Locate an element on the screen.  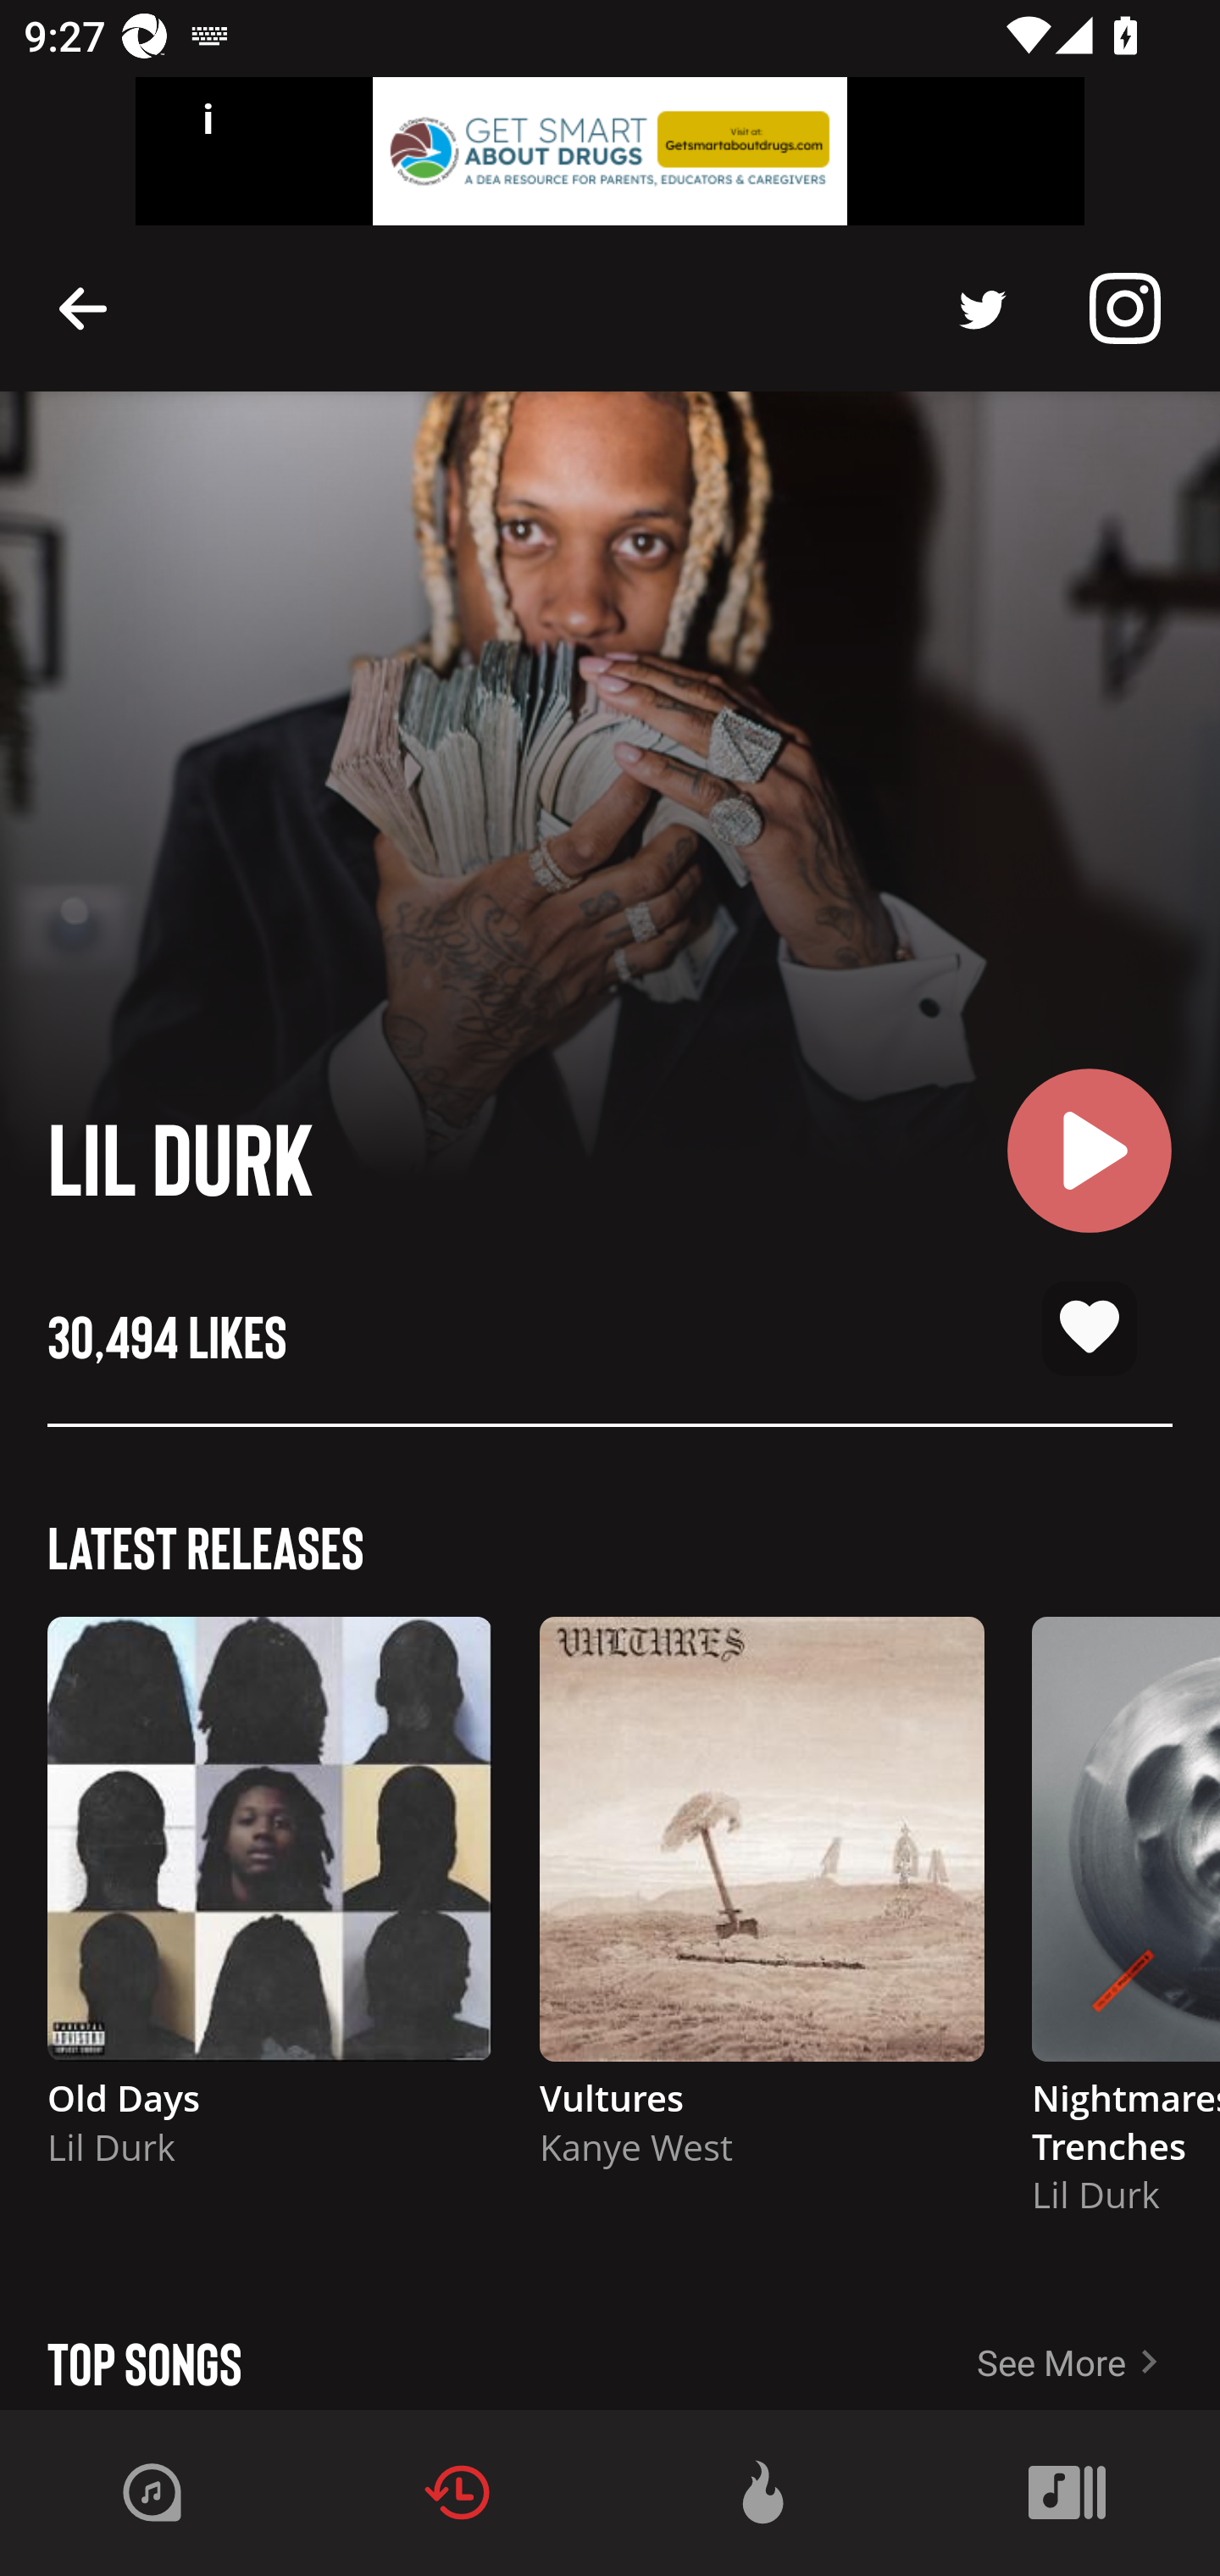
Description is located at coordinates (1125, 308).